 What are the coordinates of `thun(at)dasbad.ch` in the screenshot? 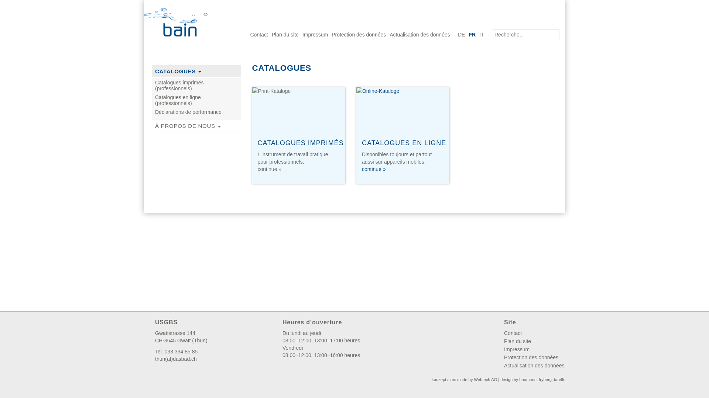 It's located at (176, 359).